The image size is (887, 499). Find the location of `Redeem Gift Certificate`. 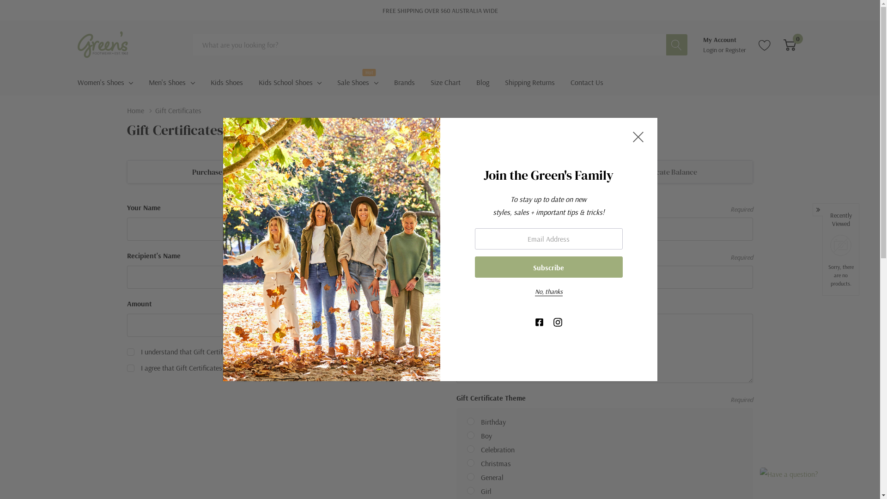

Redeem Gift Certificate is located at coordinates (440, 172).